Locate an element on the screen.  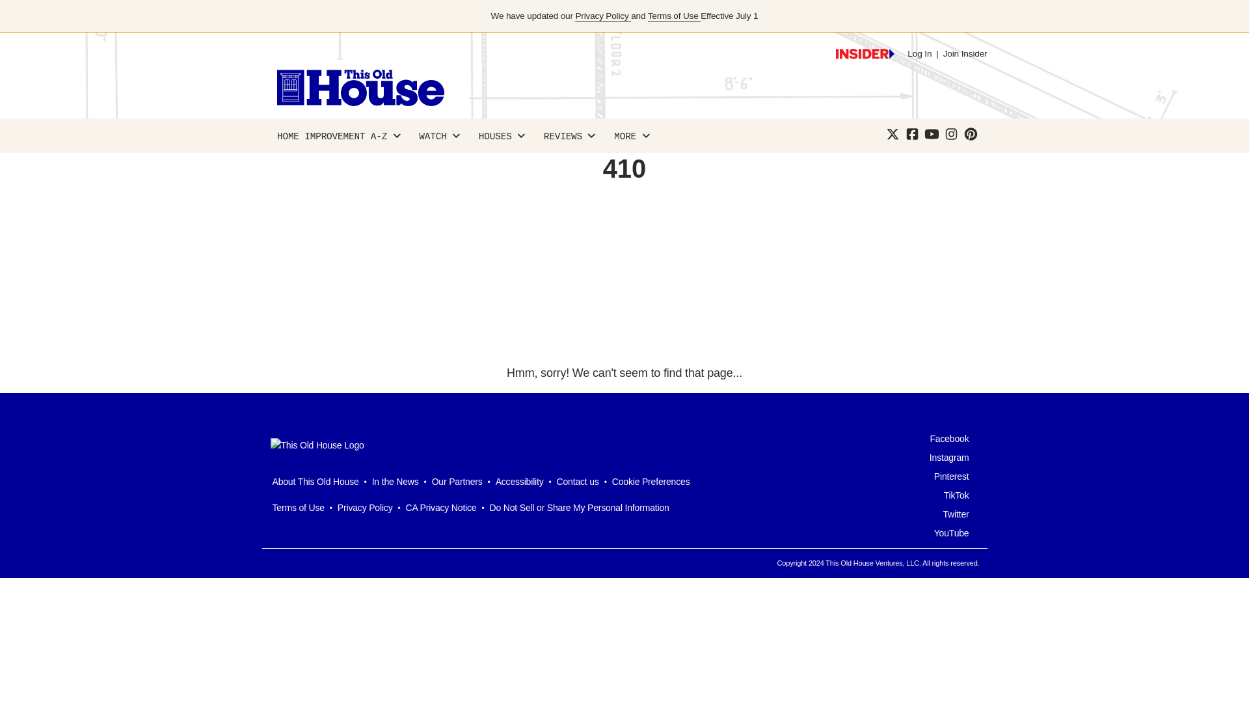
Log in or sign up is located at coordinates (865, 53).